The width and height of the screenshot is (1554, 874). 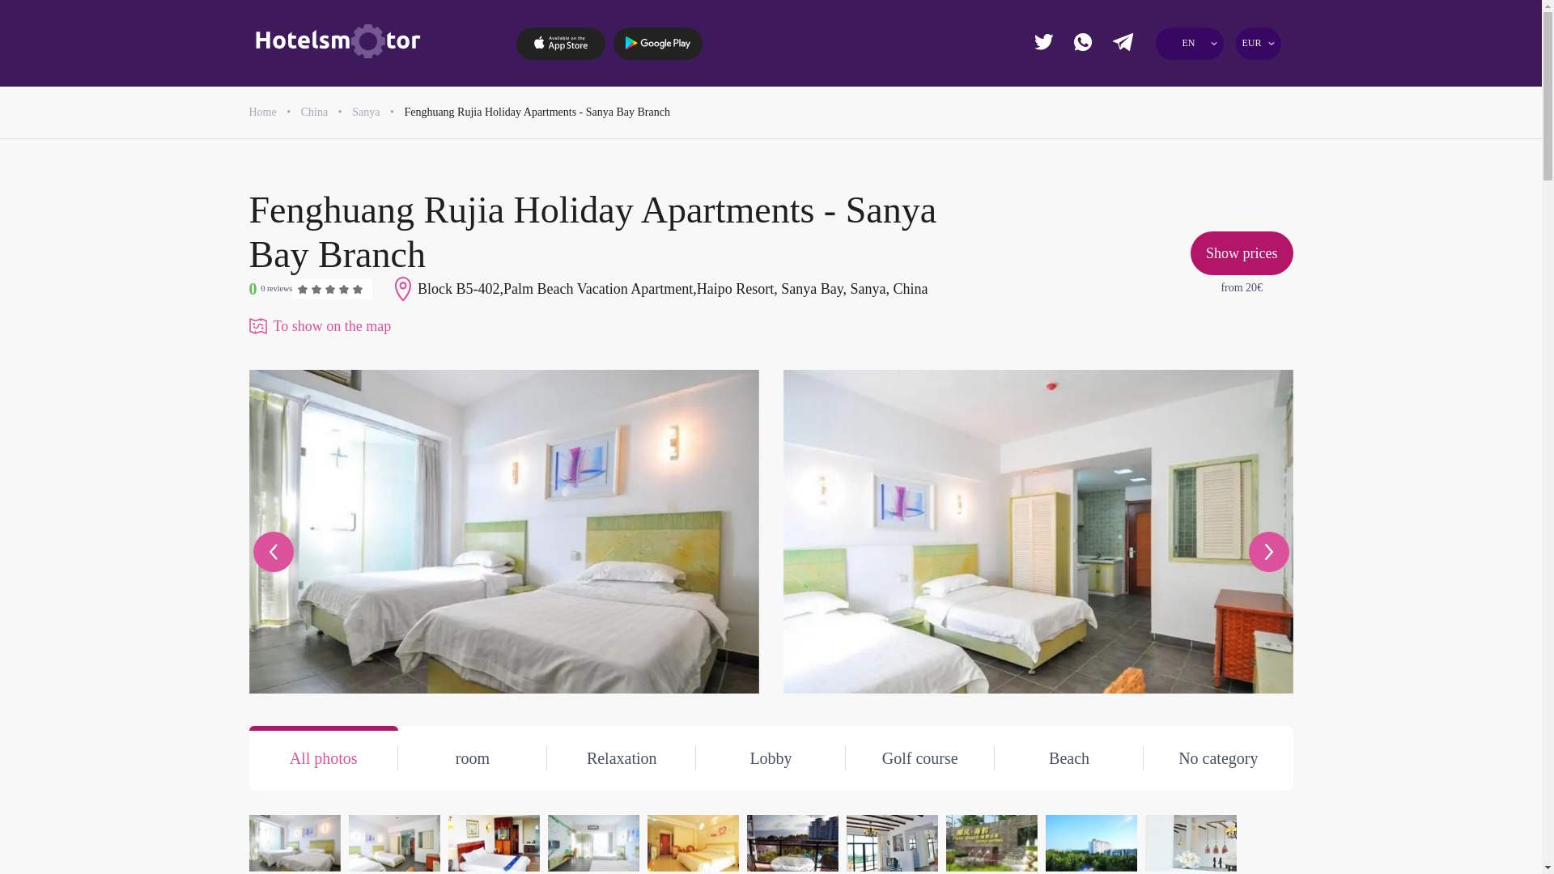 What do you see at coordinates (1245, 81) in the screenshot?
I see `czk` at bounding box center [1245, 81].